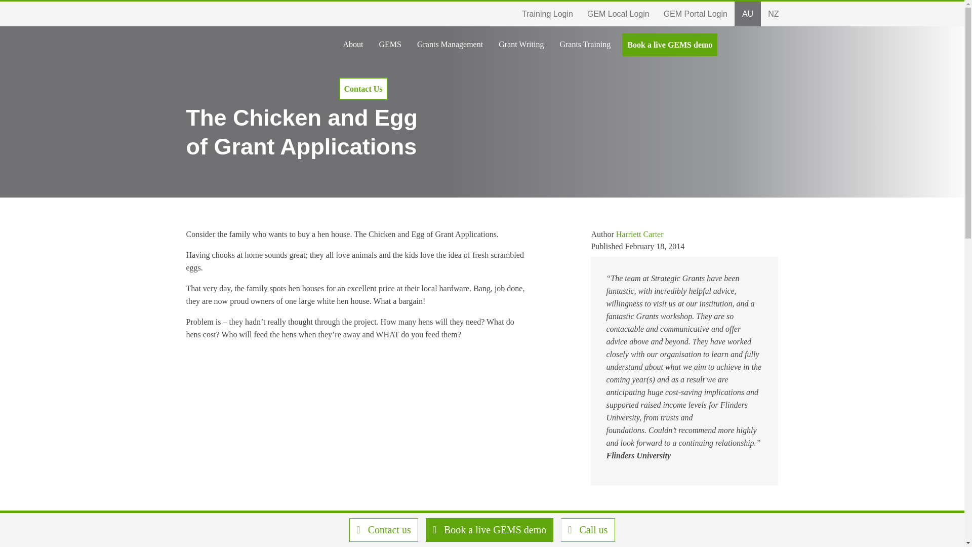  I want to click on Book a live GEMS demo, so click(669, 45).